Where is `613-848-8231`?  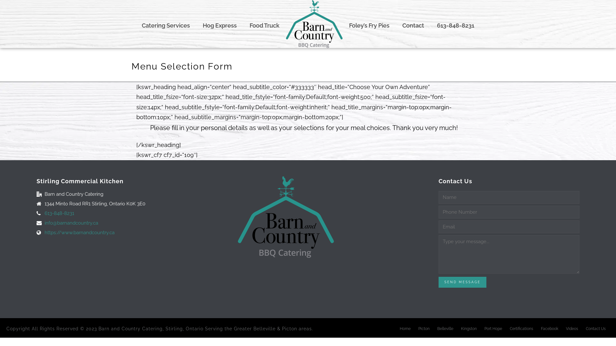
613-848-8231 is located at coordinates (456, 24).